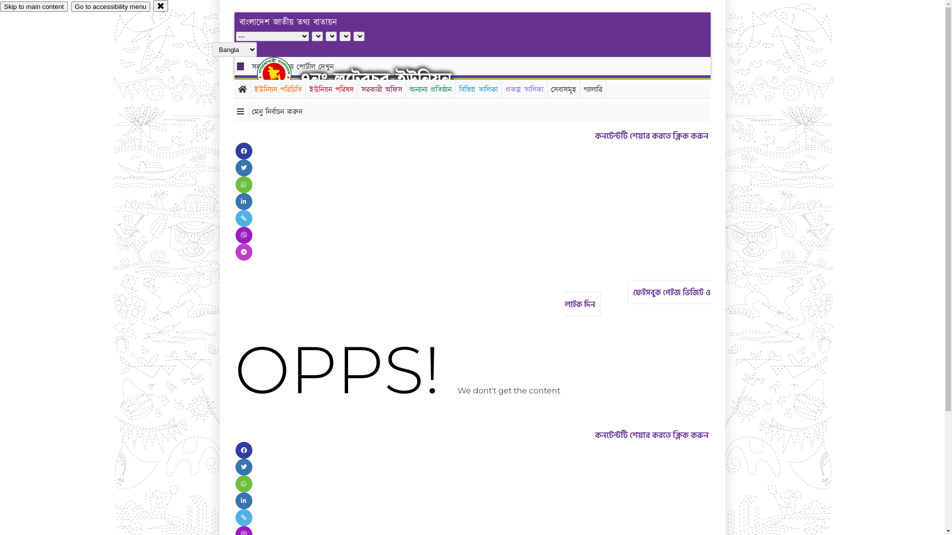 This screenshot has width=952, height=535. What do you see at coordinates (161, 6) in the screenshot?
I see `close` at bounding box center [161, 6].